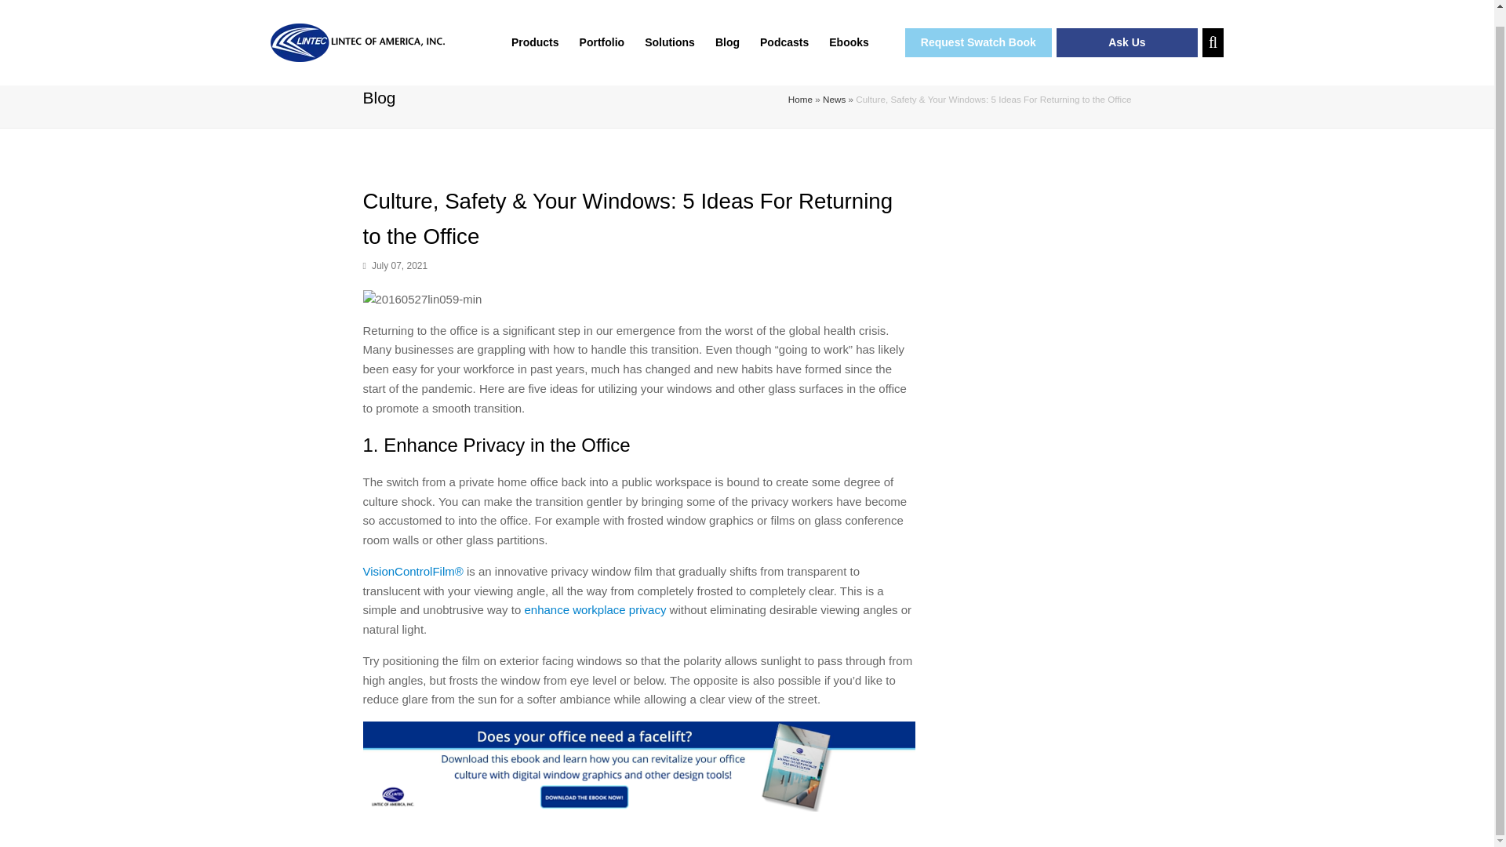 Image resolution: width=1506 pixels, height=847 pixels. What do you see at coordinates (833, 99) in the screenshot?
I see `News` at bounding box center [833, 99].